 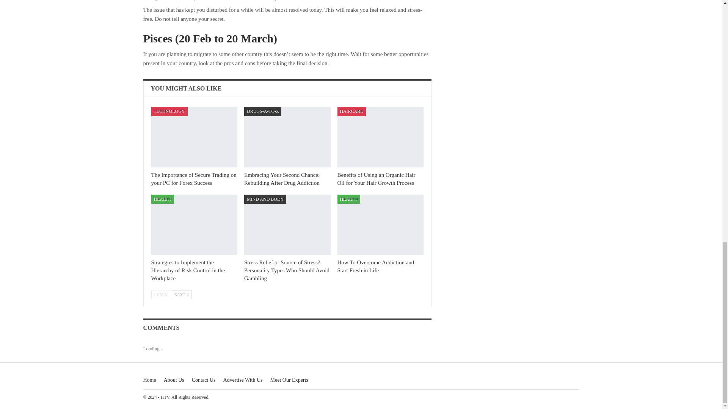 I want to click on Previous, so click(x=160, y=294).